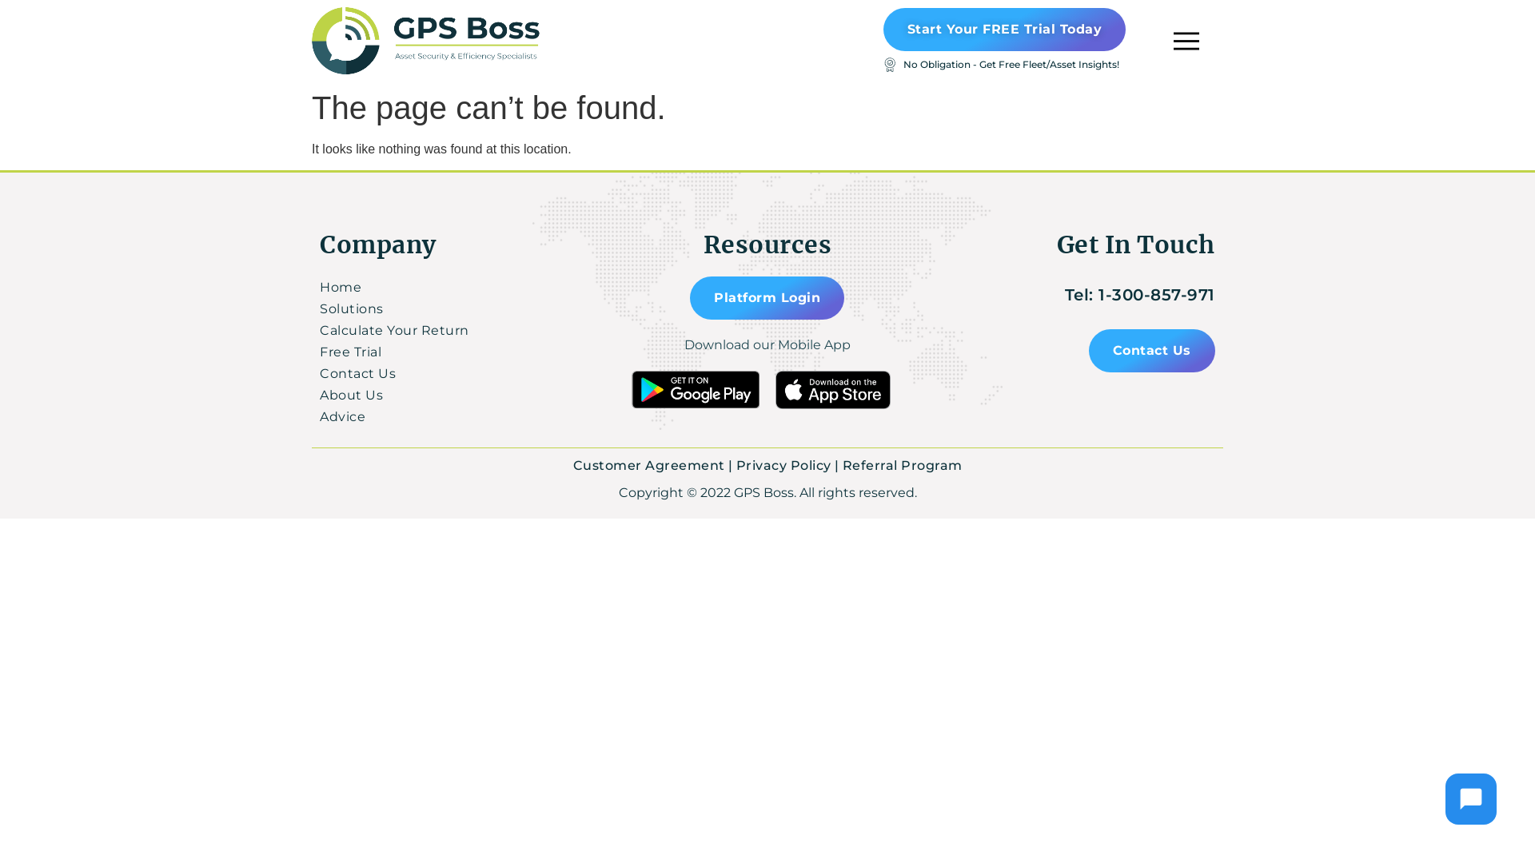  I want to click on Home, so click(464, 288).